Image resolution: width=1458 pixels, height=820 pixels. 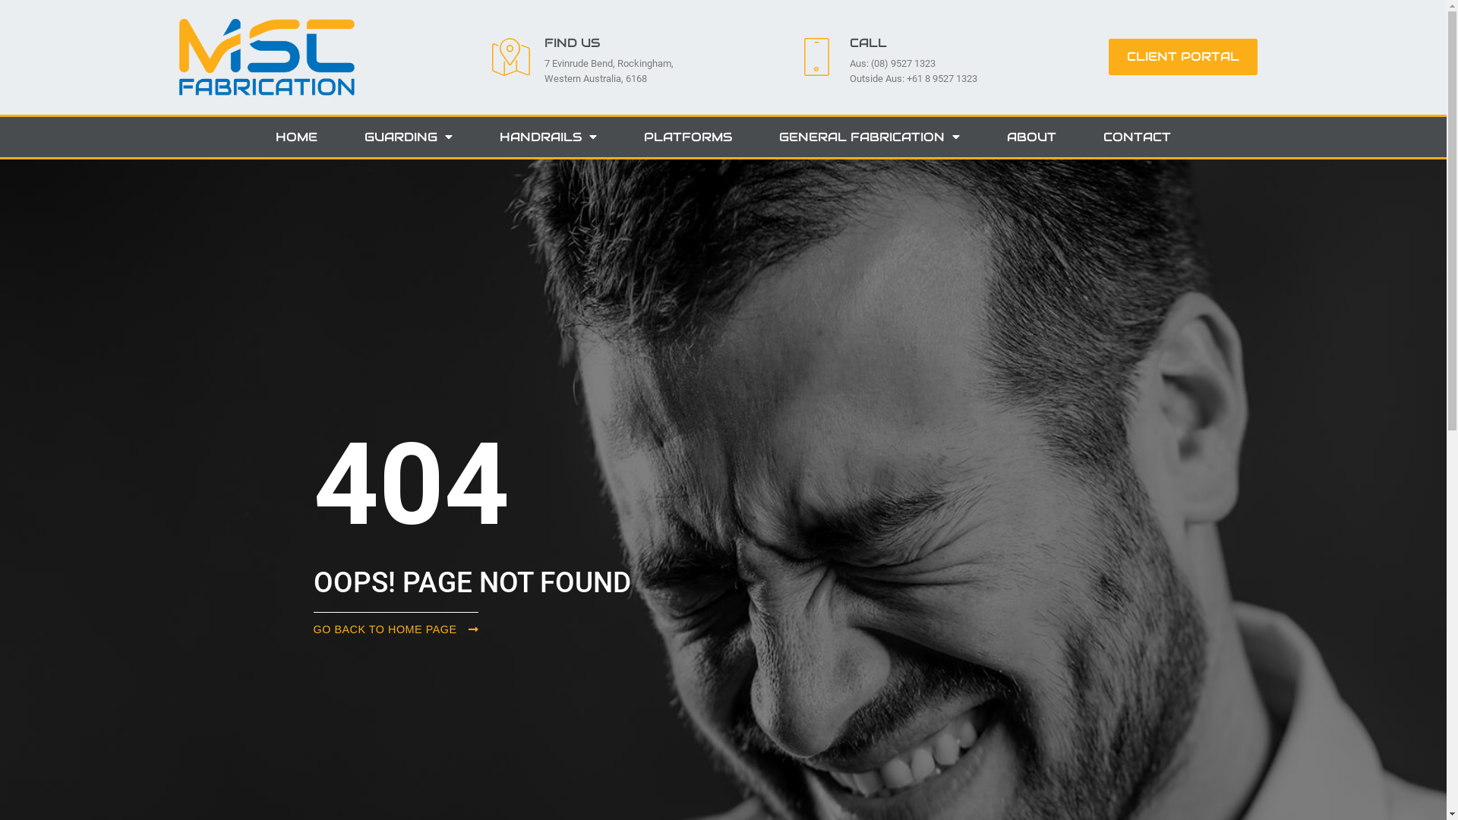 What do you see at coordinates (396, 626) in the screenshot?
I see `GO BACK TO HOME PAGE` at bounding box center [396, 626].